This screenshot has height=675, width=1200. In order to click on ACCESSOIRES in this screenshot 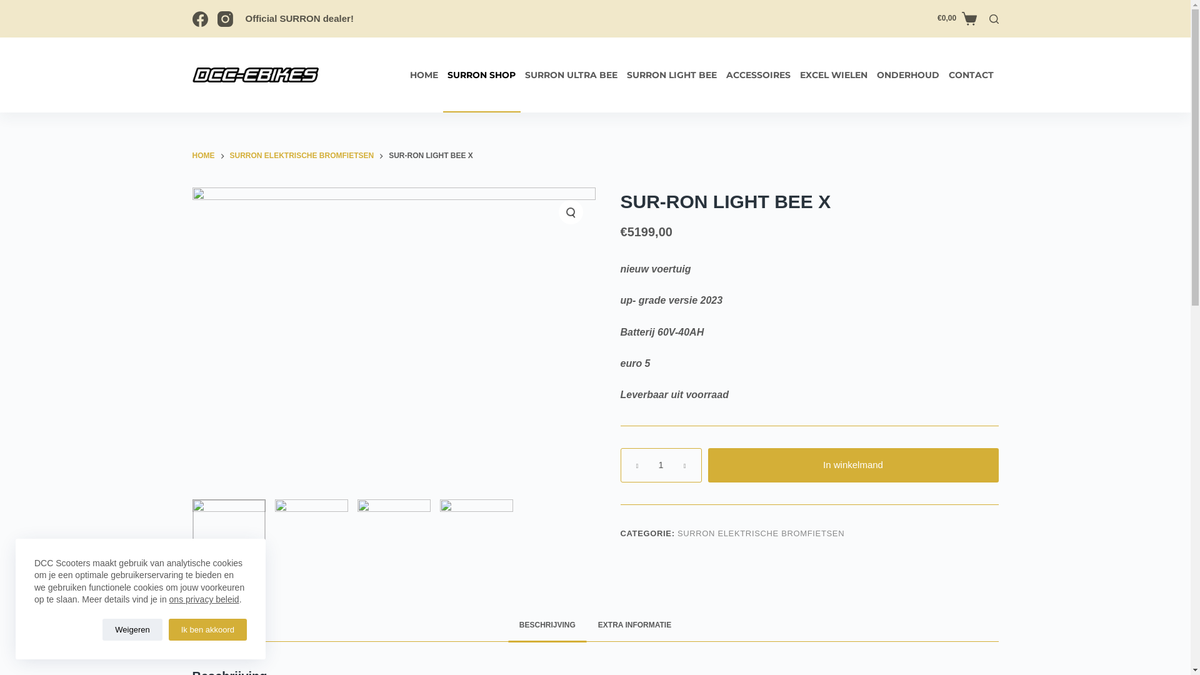, I will do `click(758, 75)`.